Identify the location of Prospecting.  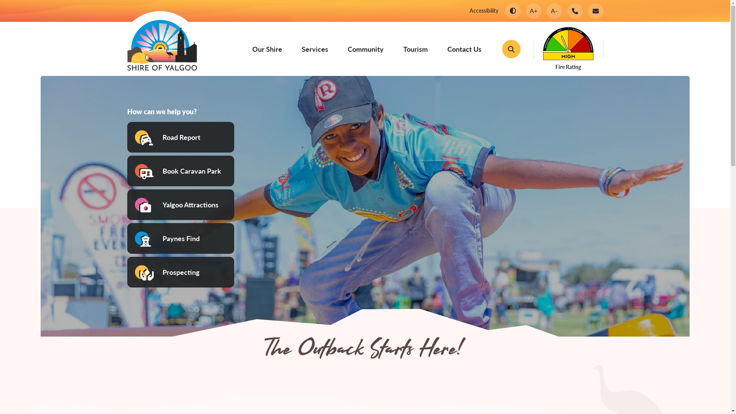
(181, 272).